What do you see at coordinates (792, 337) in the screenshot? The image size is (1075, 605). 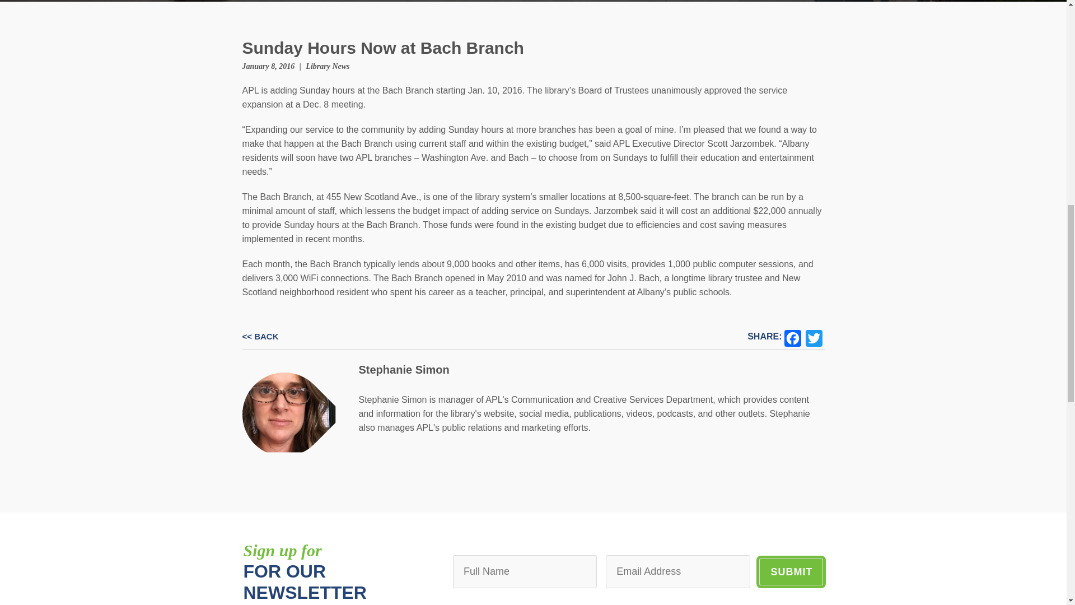 I see `Facebook` at bounding box center [792, 337].